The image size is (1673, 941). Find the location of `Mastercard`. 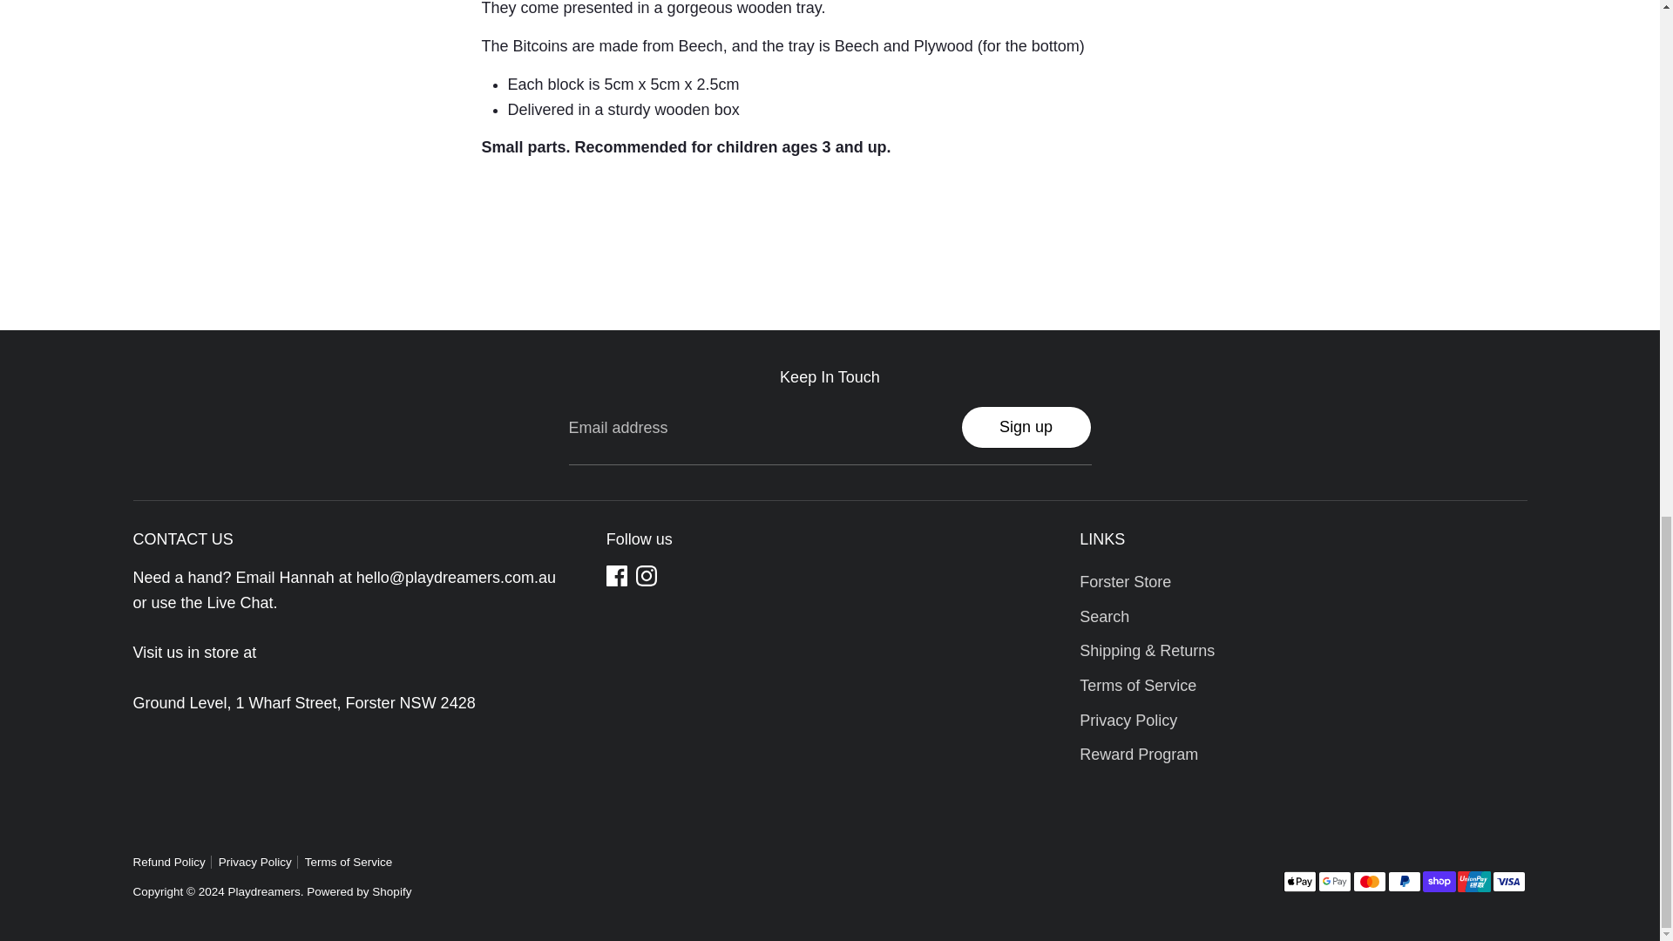

Mastercard is located at coordinates (1368, 882).